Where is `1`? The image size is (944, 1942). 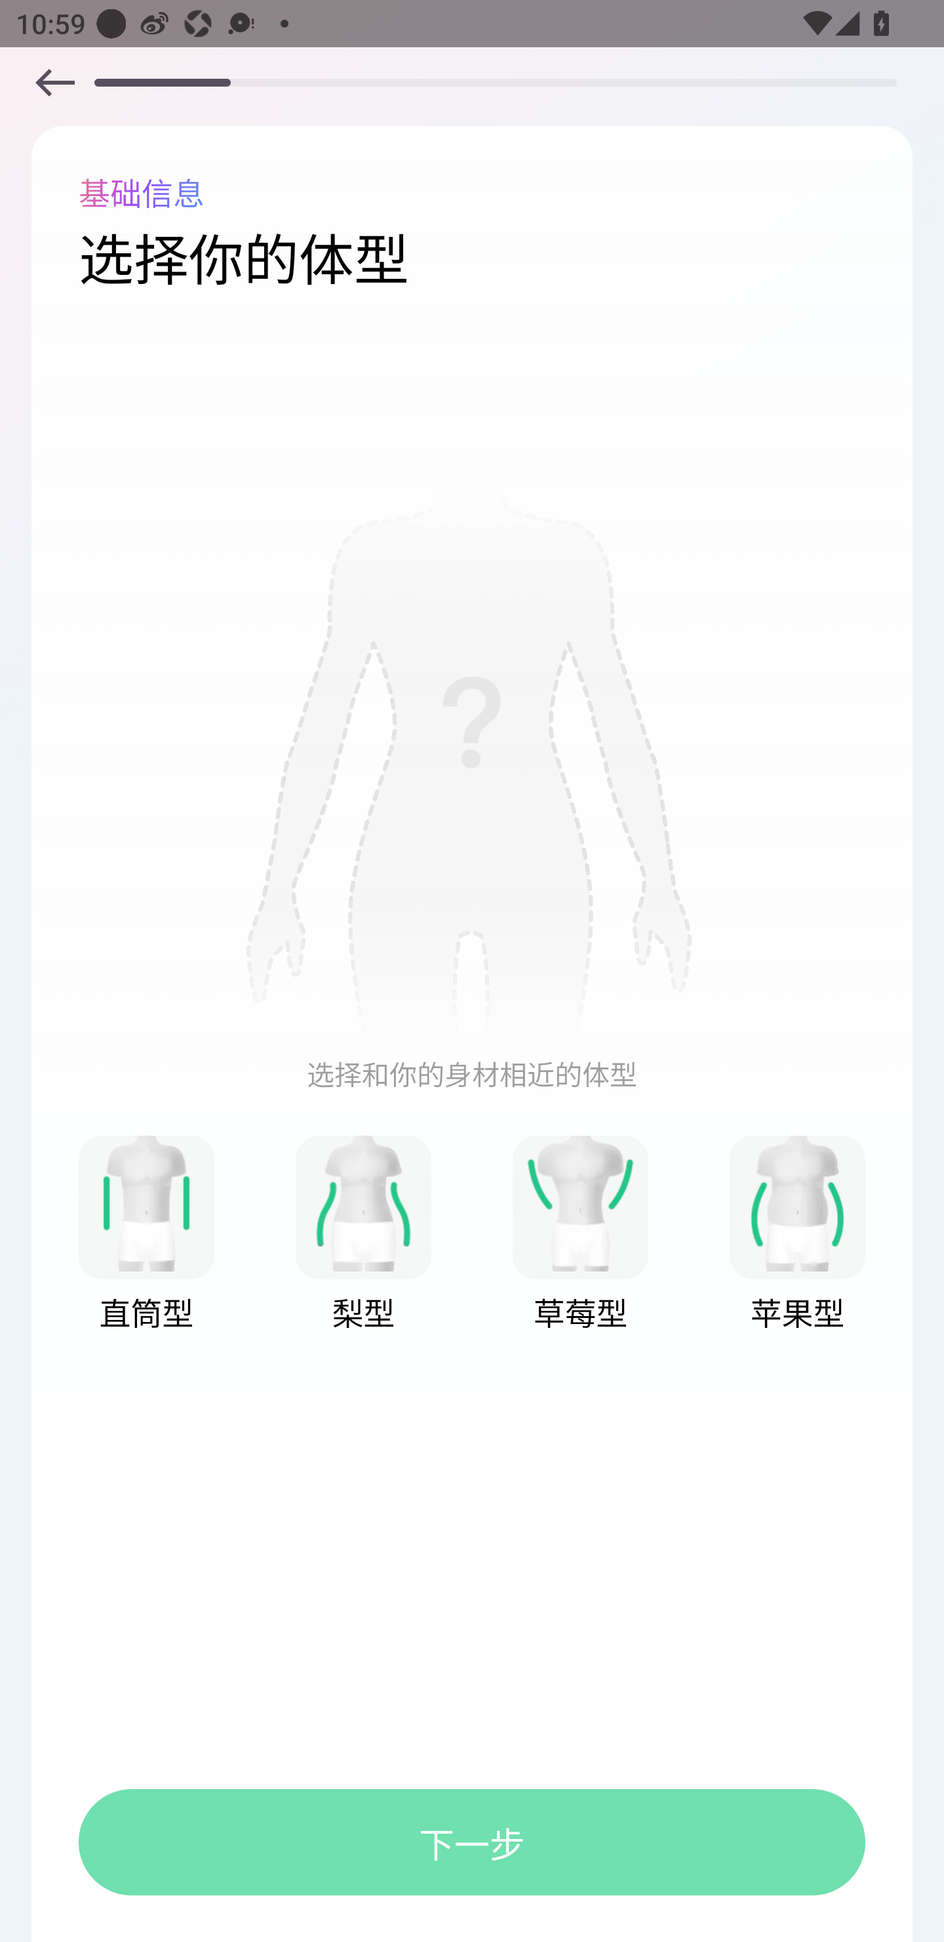
1 is located at coordinates (580, 1203).